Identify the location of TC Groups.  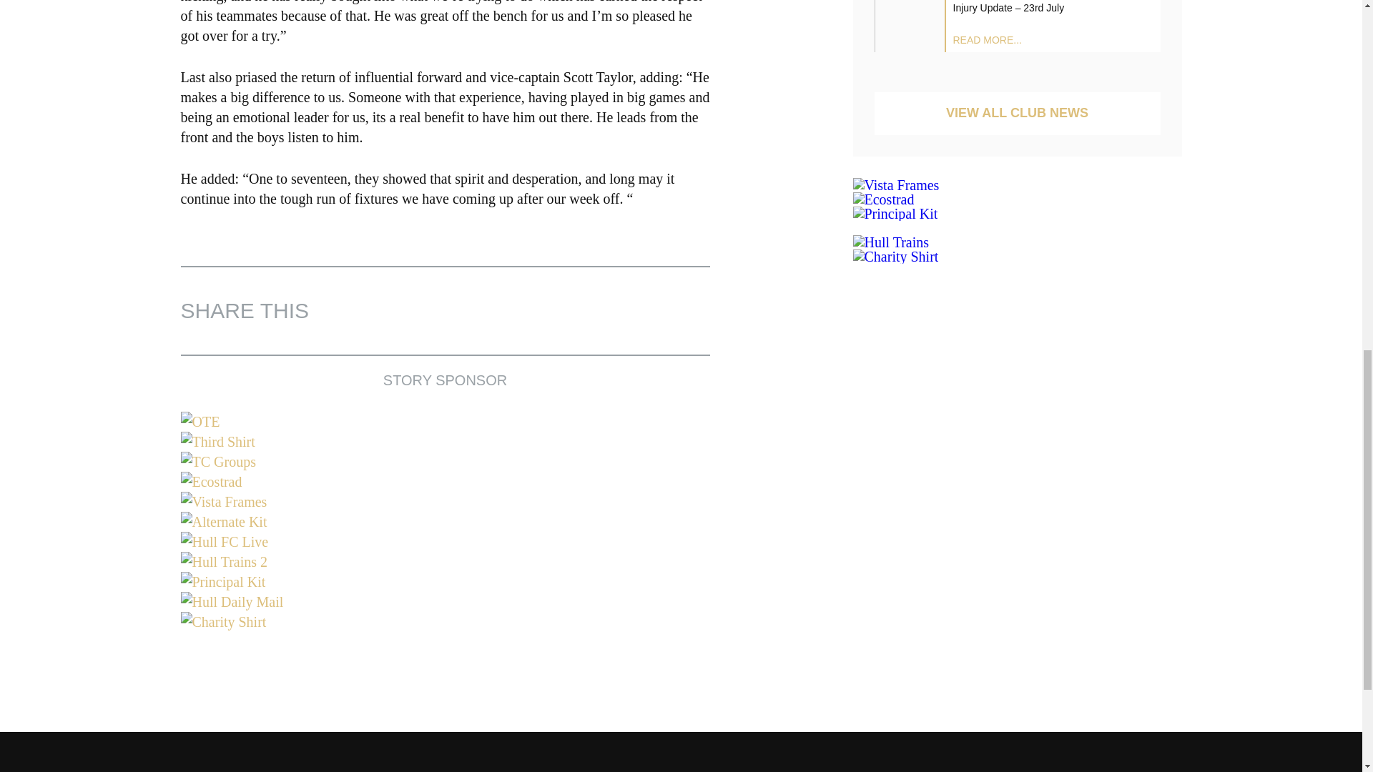
(445, 461).